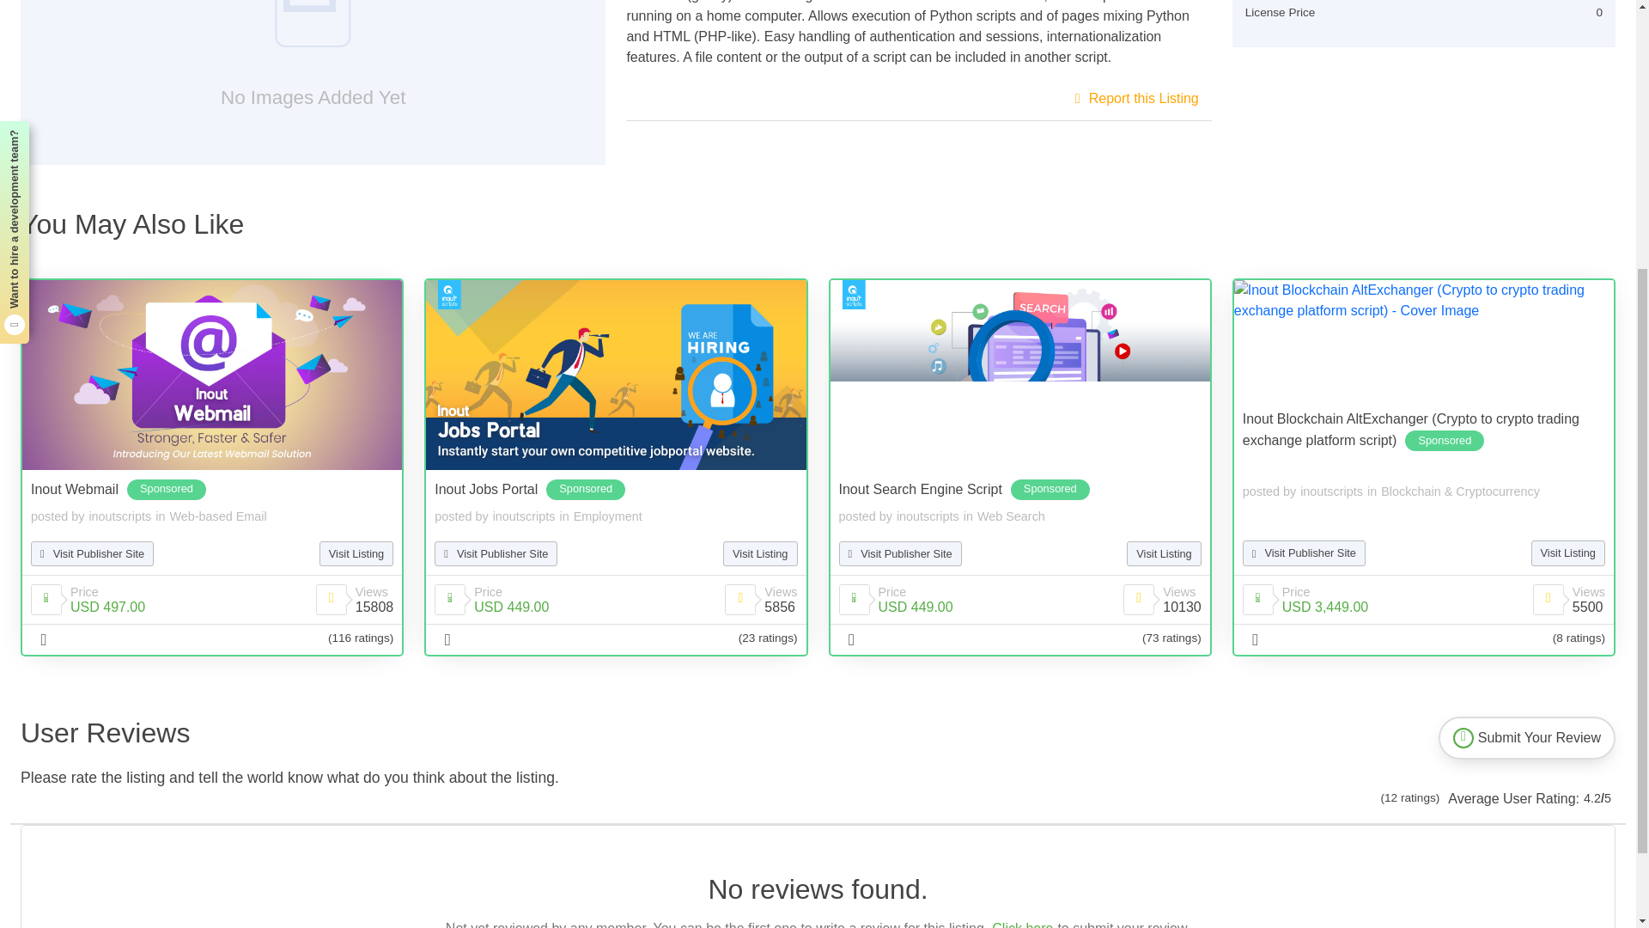 Image resolution: width=1649 pixels, height=928 pixels. What do you see at coordinates (212, 375) in the screenshot?
I see `Visit Listing - Inout Webmail` at bounding box center [212, 375].